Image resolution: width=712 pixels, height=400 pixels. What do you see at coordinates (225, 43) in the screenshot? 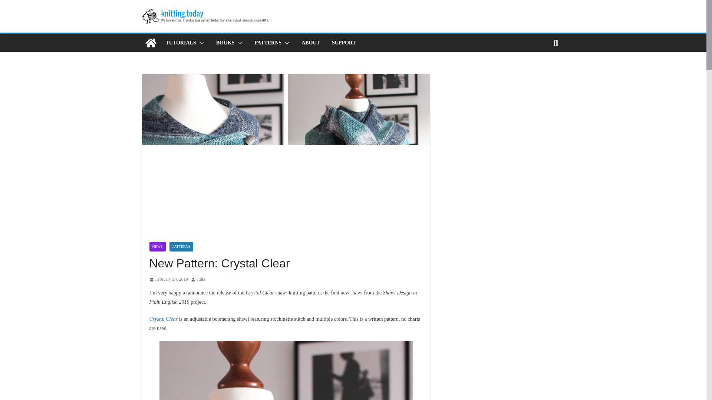
I see `BOOKS` at bounding box center [225, 43].